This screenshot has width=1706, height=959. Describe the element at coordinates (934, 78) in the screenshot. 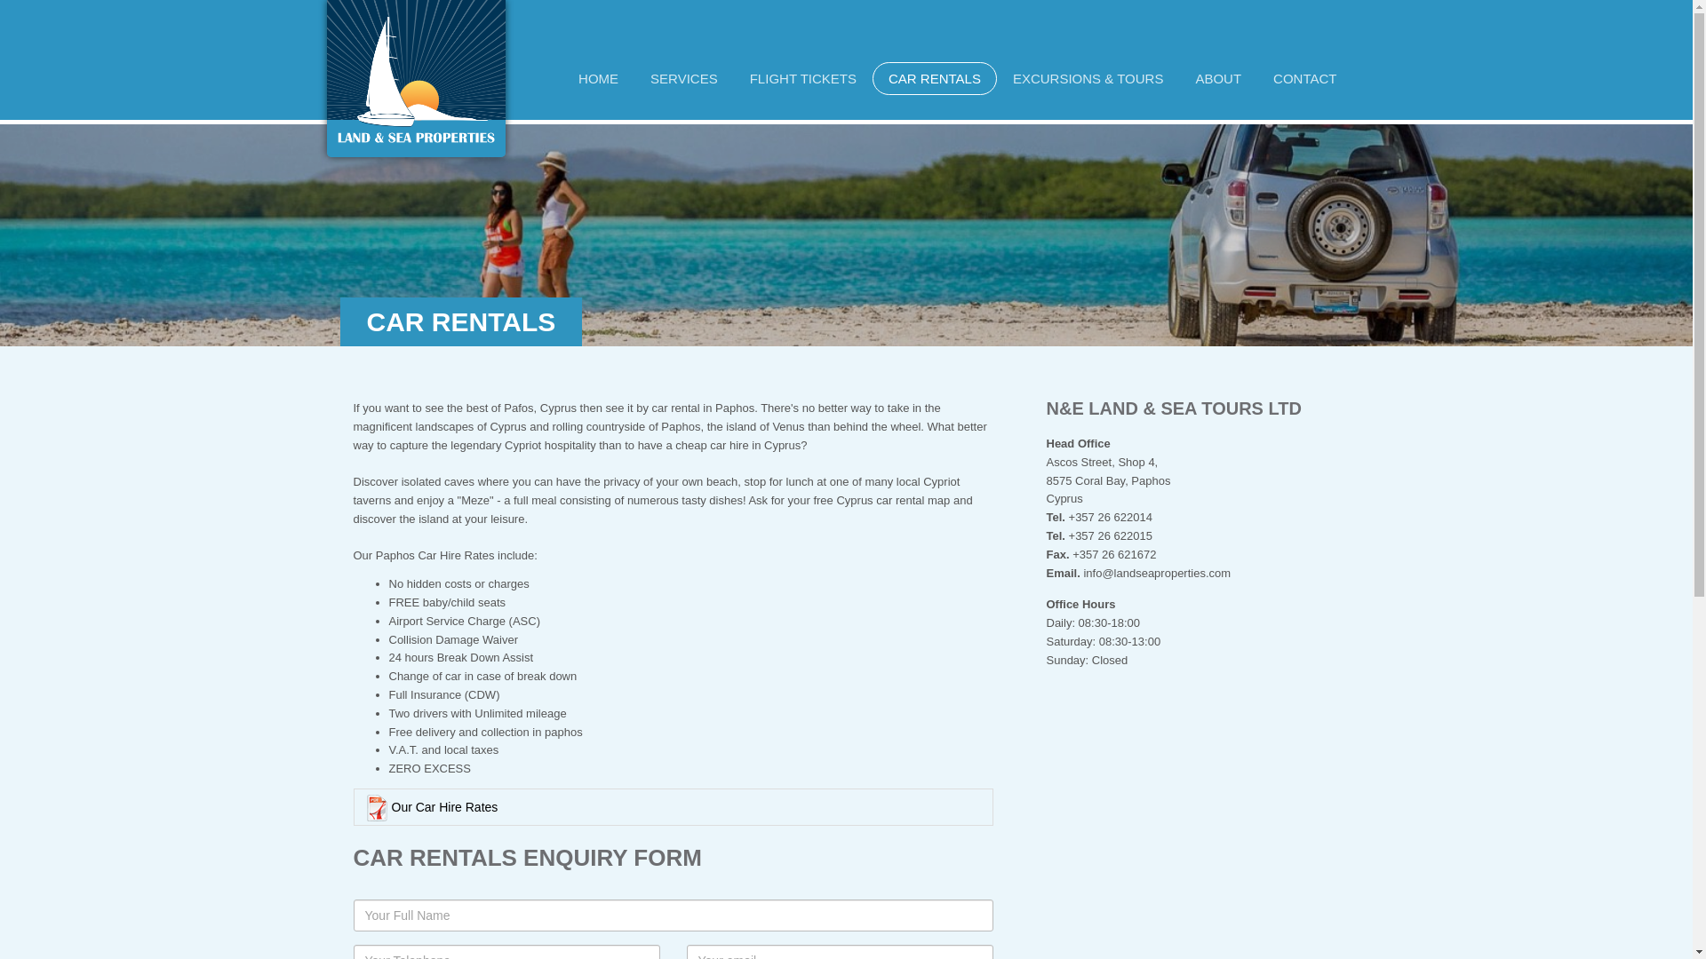

I see `CAR RENTALS` at that location.